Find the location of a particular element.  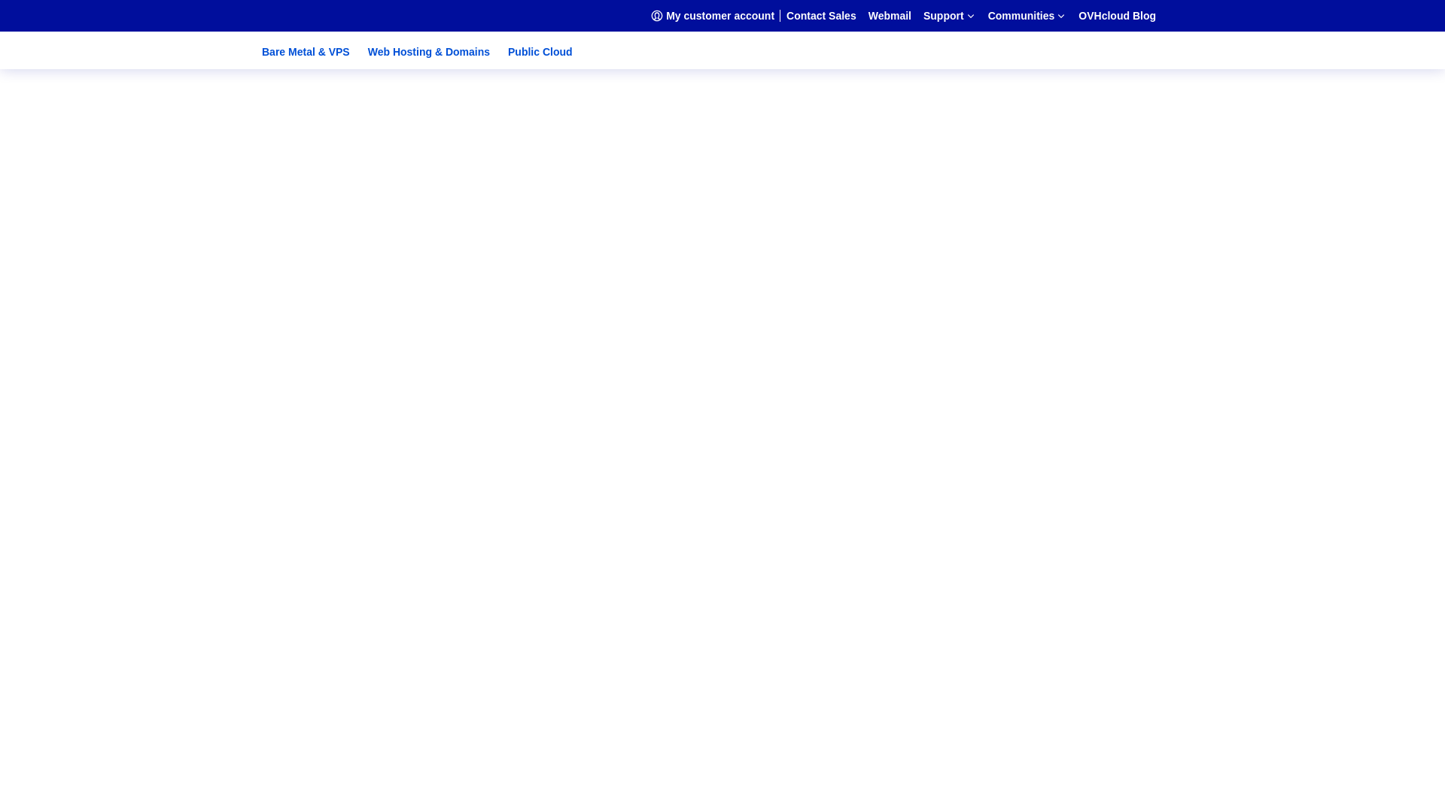

Contact Sales is located at coordinates (69, 250).